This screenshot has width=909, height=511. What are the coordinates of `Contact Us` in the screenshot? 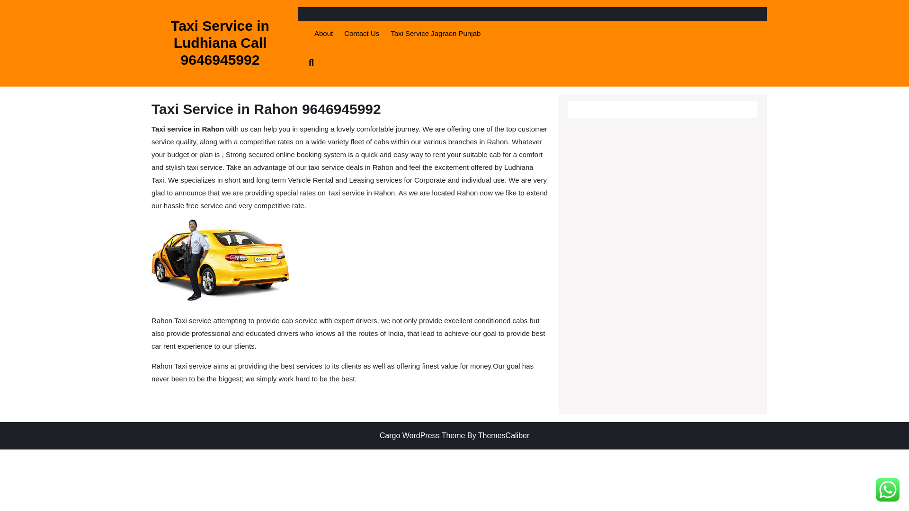 It's located at (361, 34).